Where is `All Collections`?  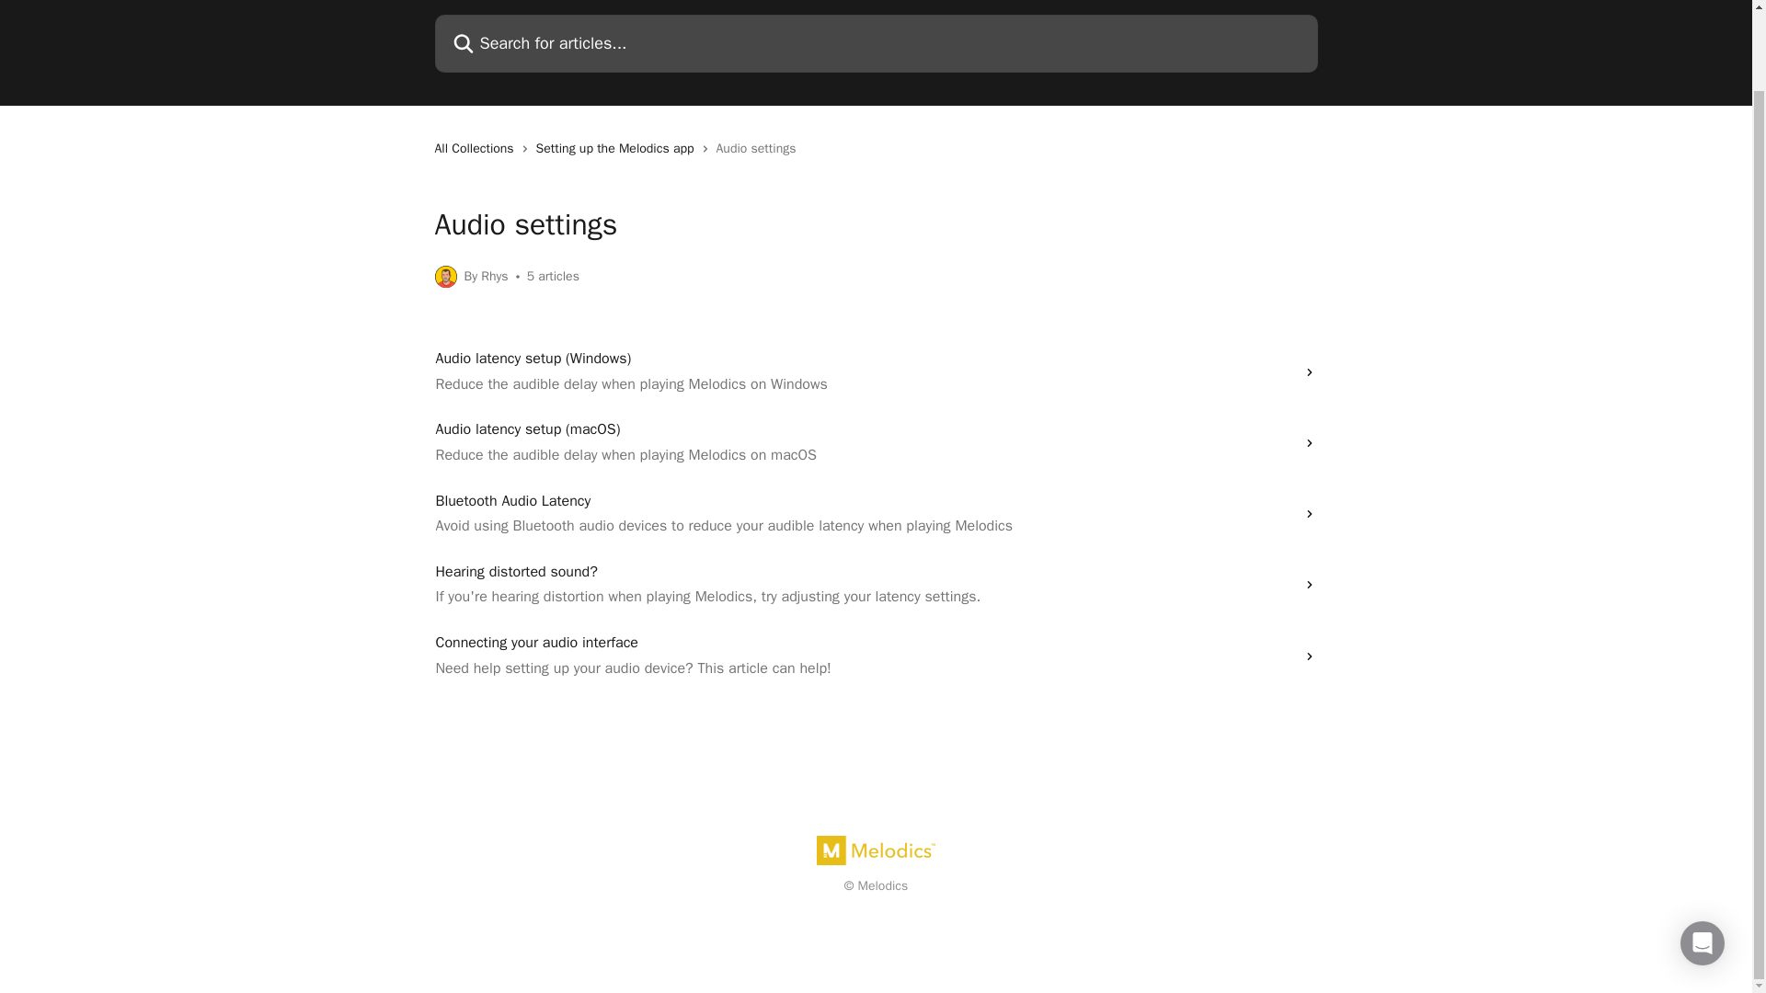
All Collections is located at coordinates (477, 149).